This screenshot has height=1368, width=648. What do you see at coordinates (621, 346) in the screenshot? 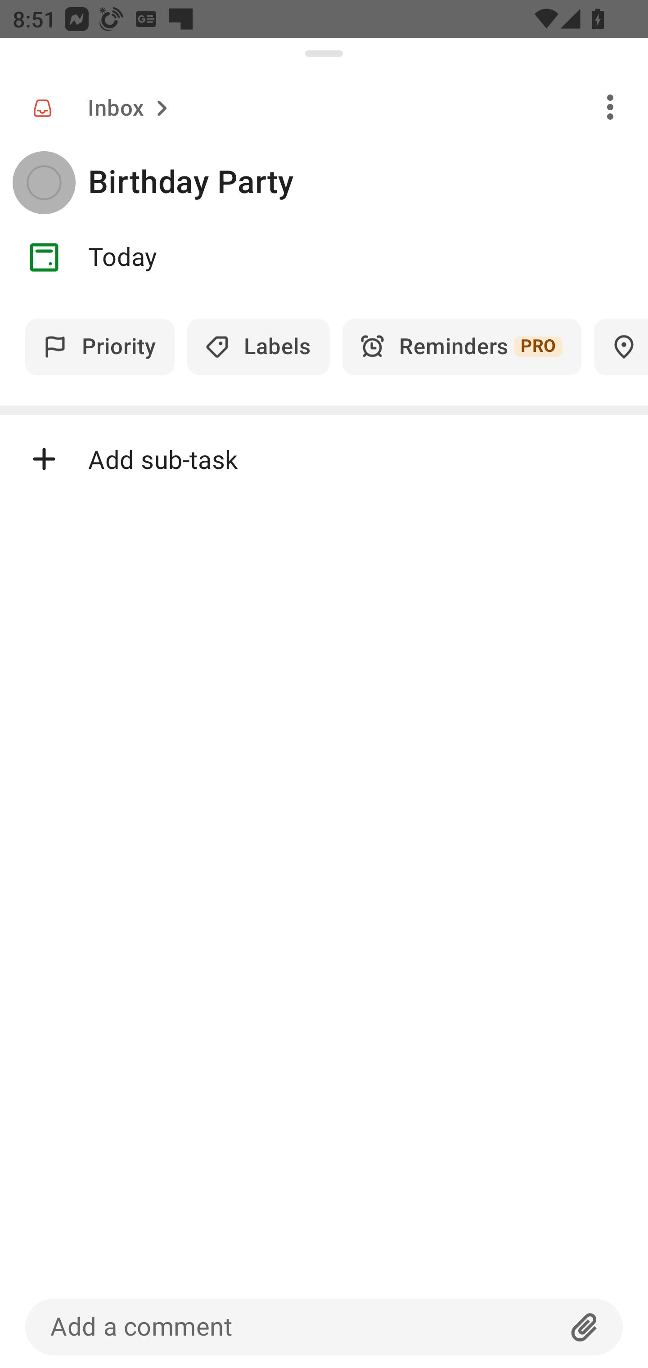
I see `Locations PRO` at bounding box center [621, 346].